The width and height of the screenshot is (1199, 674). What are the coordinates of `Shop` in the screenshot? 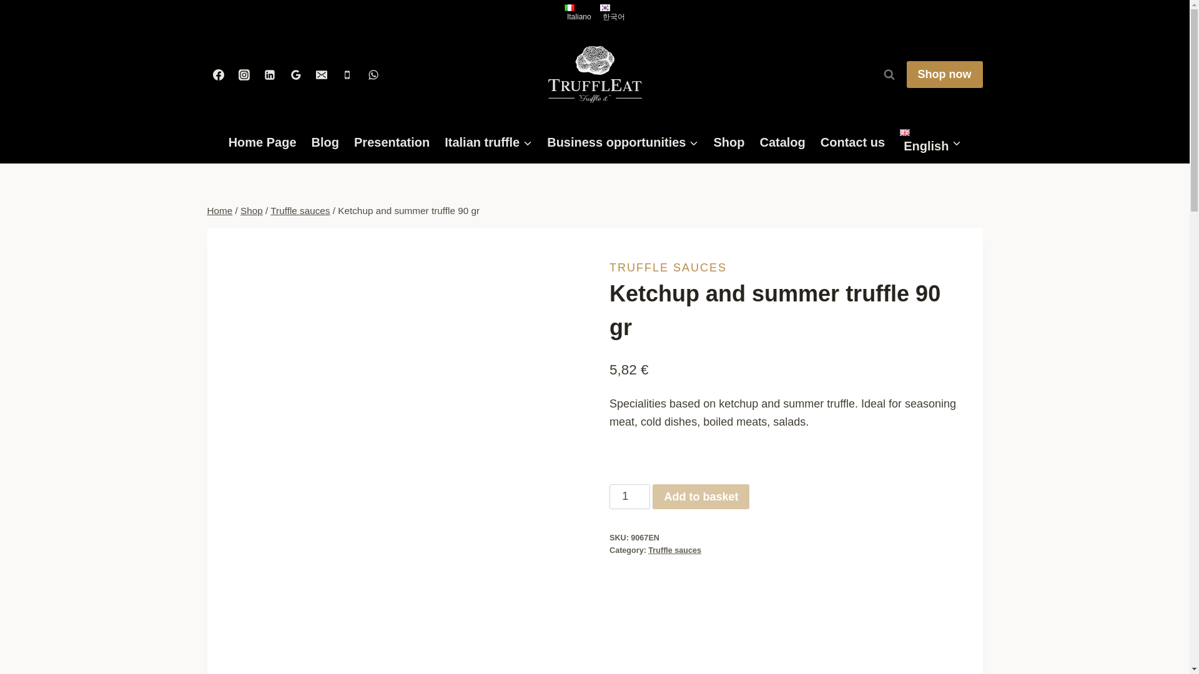 It's located at (251, 210).